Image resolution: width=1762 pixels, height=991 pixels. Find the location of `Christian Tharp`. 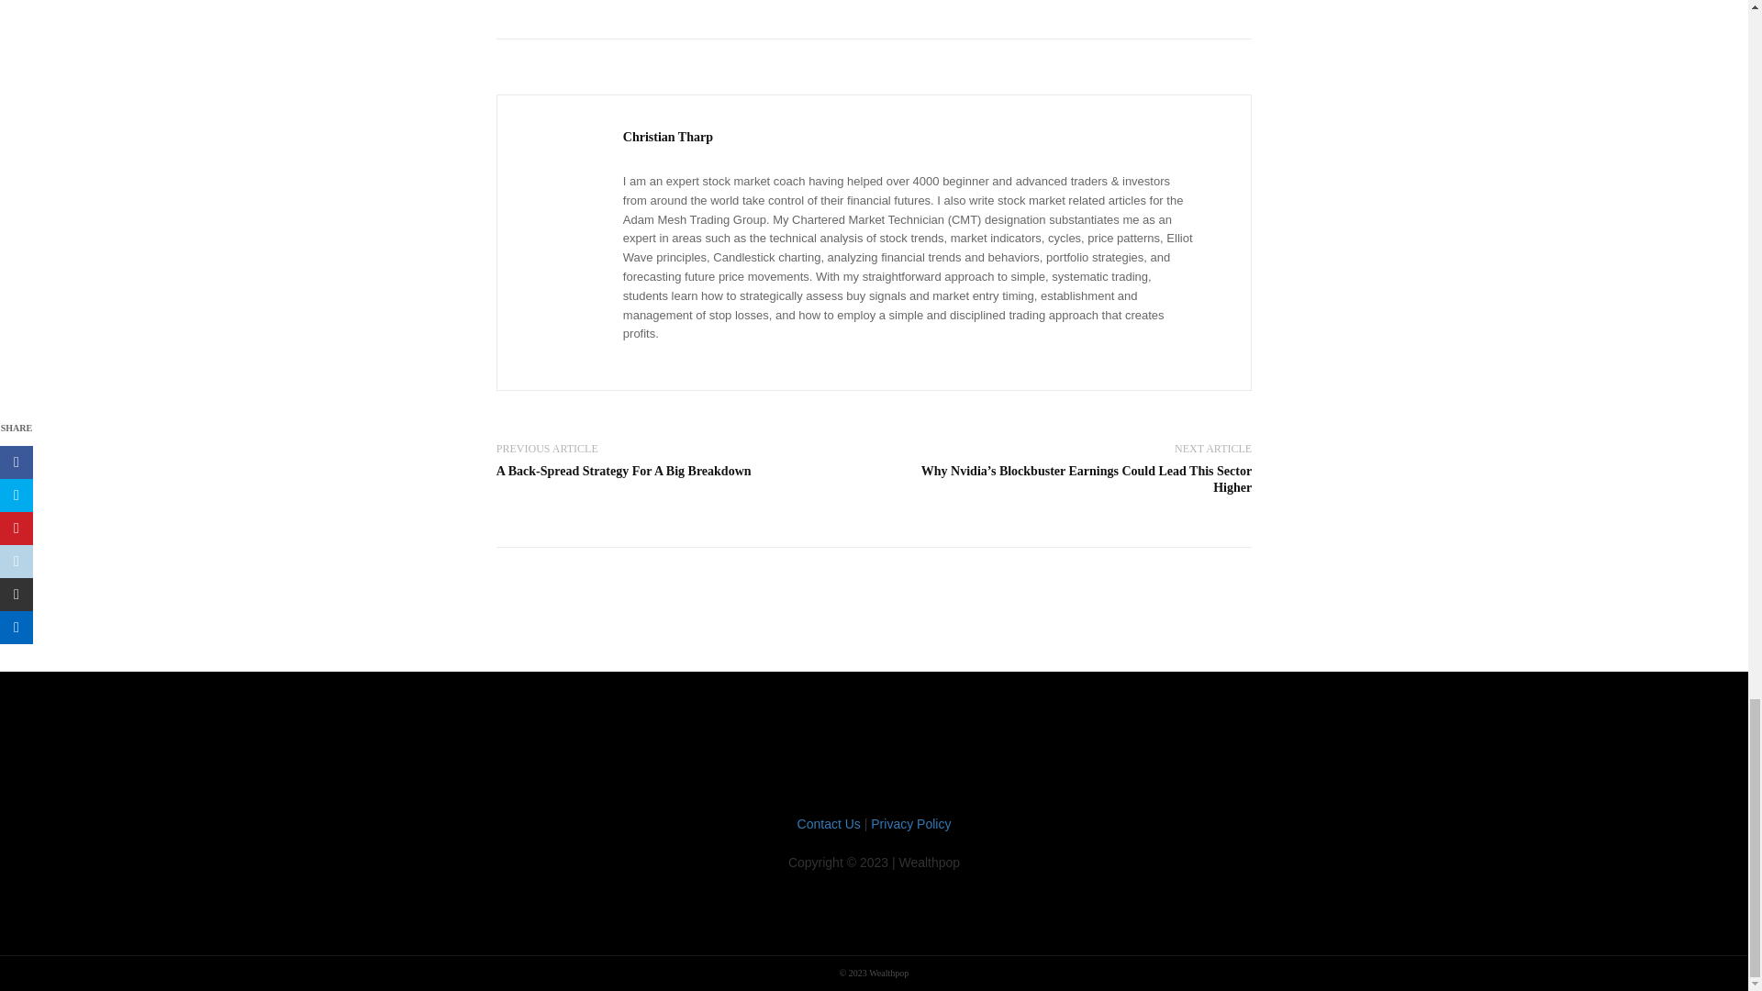

Christian Tharp is located at coordinates (668, 138).